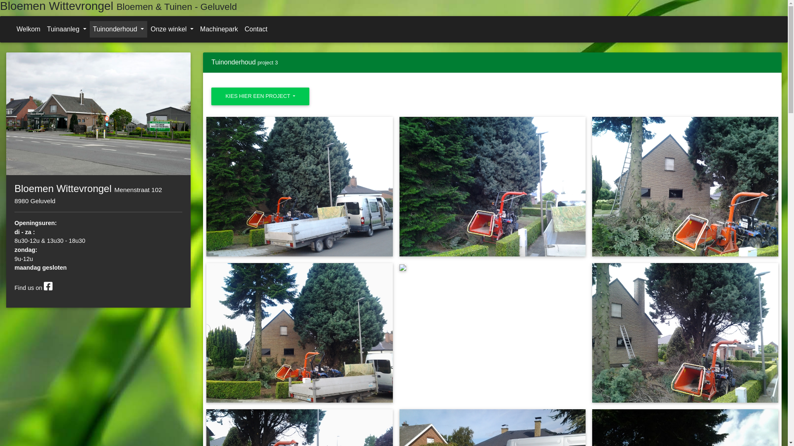 The width and height of the screenshot is (794, 446). What do you see at coordinates (256, 29) in the screenshot?
I see `Contact` at bounding box center [256, 29].